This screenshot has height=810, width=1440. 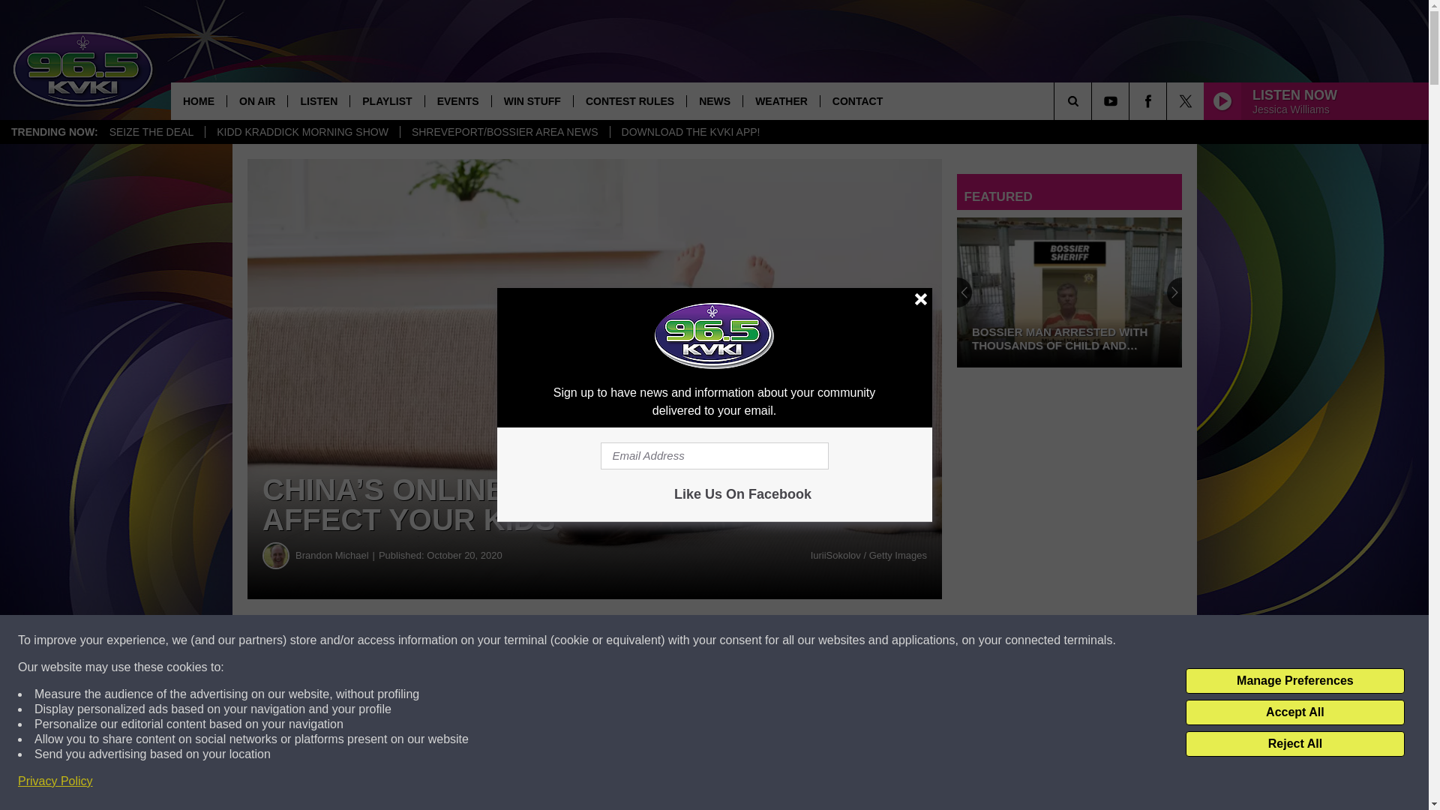 I want to click on Reject All, so click(x=1294, y=744).